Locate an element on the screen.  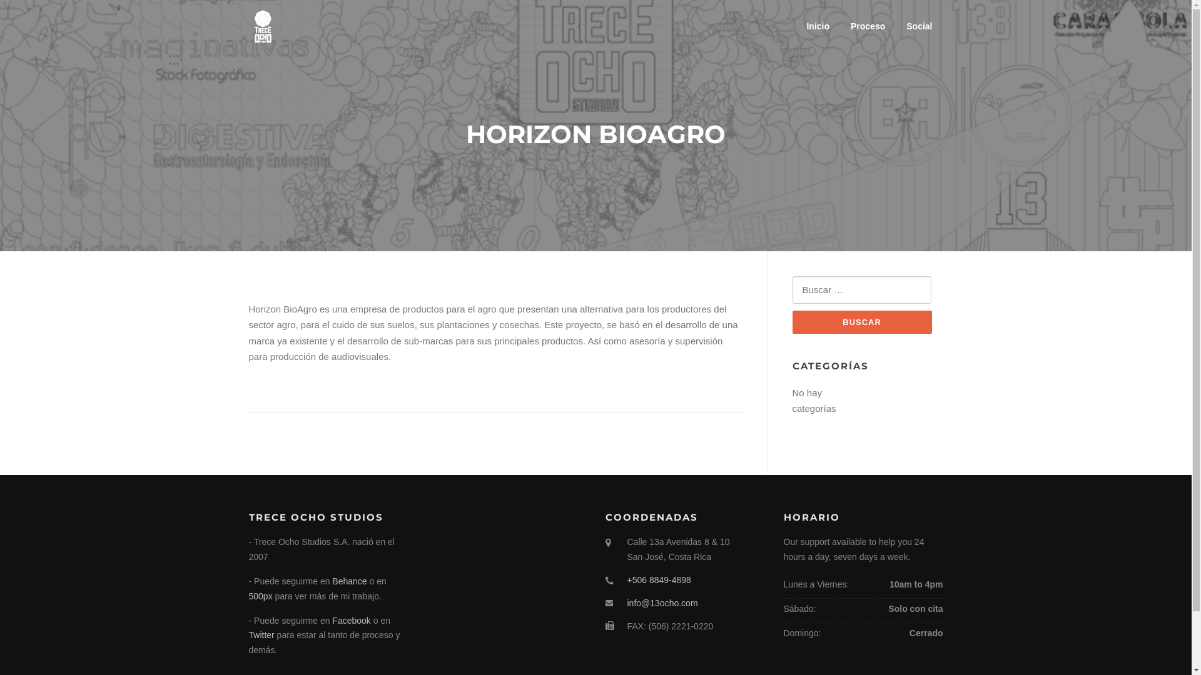
Social is located at coordinates (920, 26).